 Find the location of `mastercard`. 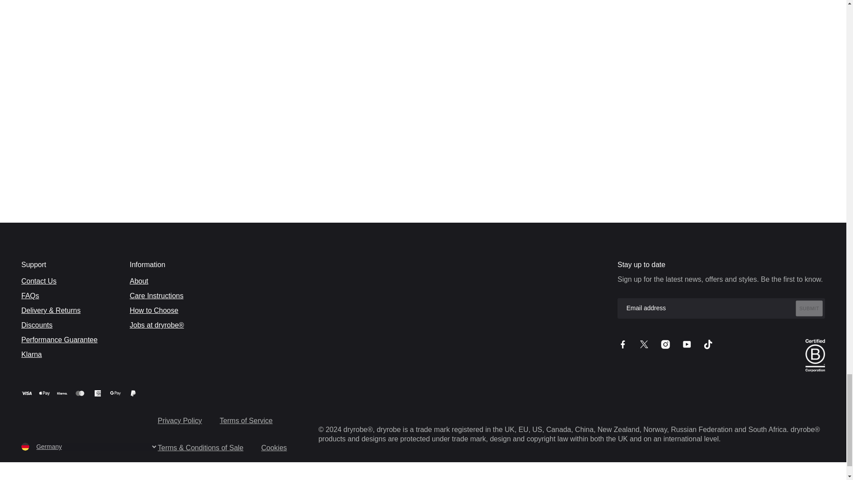

mastercard is located at coordinates (80, 393).